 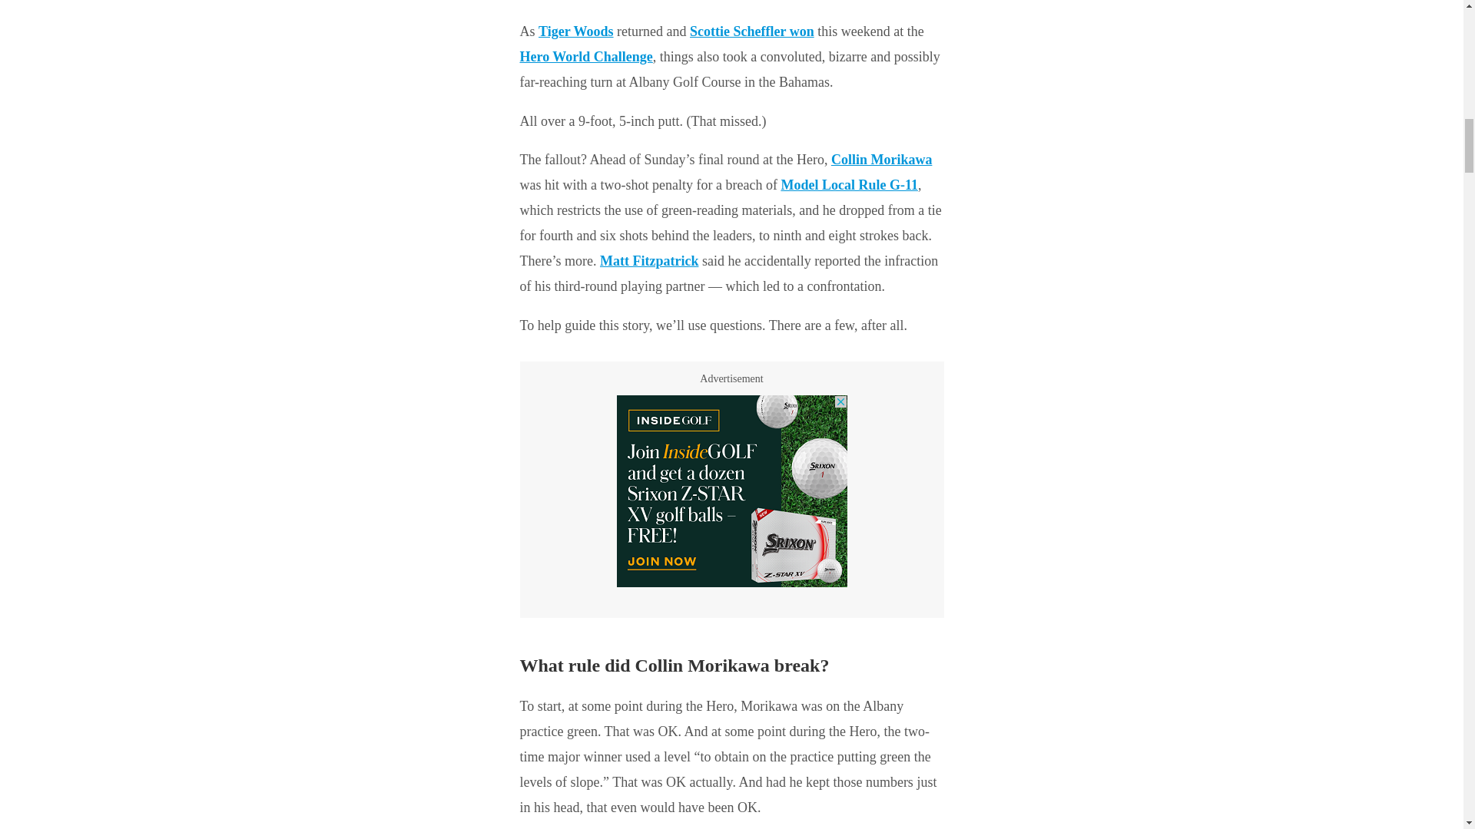 I want to click on Scottie Scheffler won, so click(x=751, y=31).